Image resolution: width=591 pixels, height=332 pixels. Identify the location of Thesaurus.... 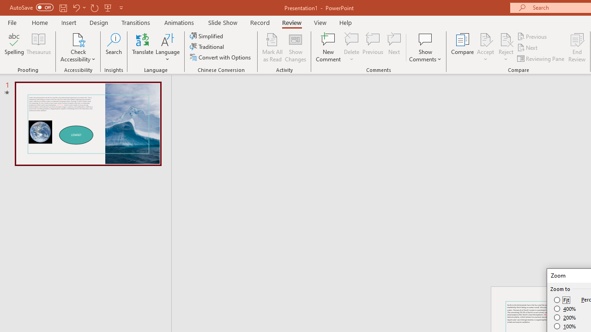
(39, 47).